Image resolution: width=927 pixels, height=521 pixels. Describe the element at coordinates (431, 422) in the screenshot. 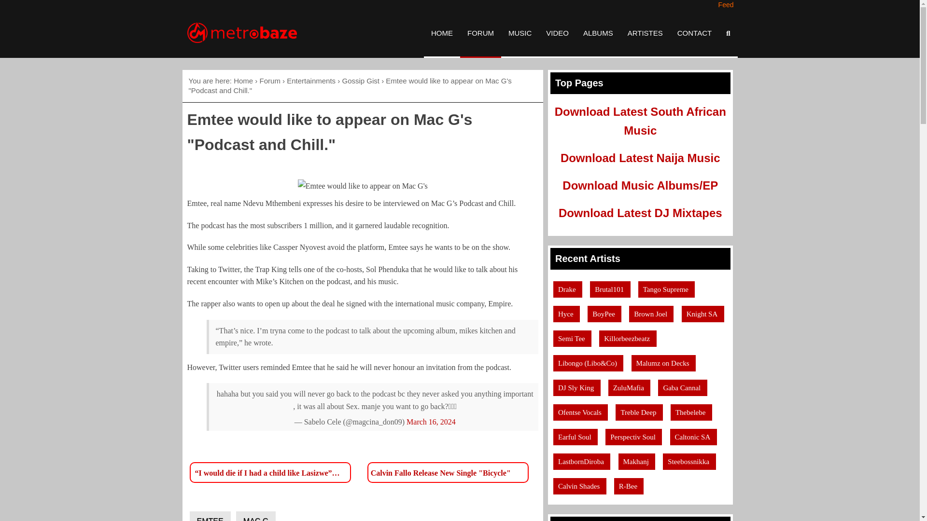

I see `March 16, 2024` at that location.